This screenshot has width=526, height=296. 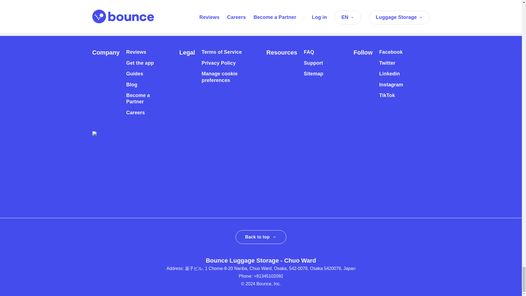 I want to click on Reviews, so click(x=136, y=52).